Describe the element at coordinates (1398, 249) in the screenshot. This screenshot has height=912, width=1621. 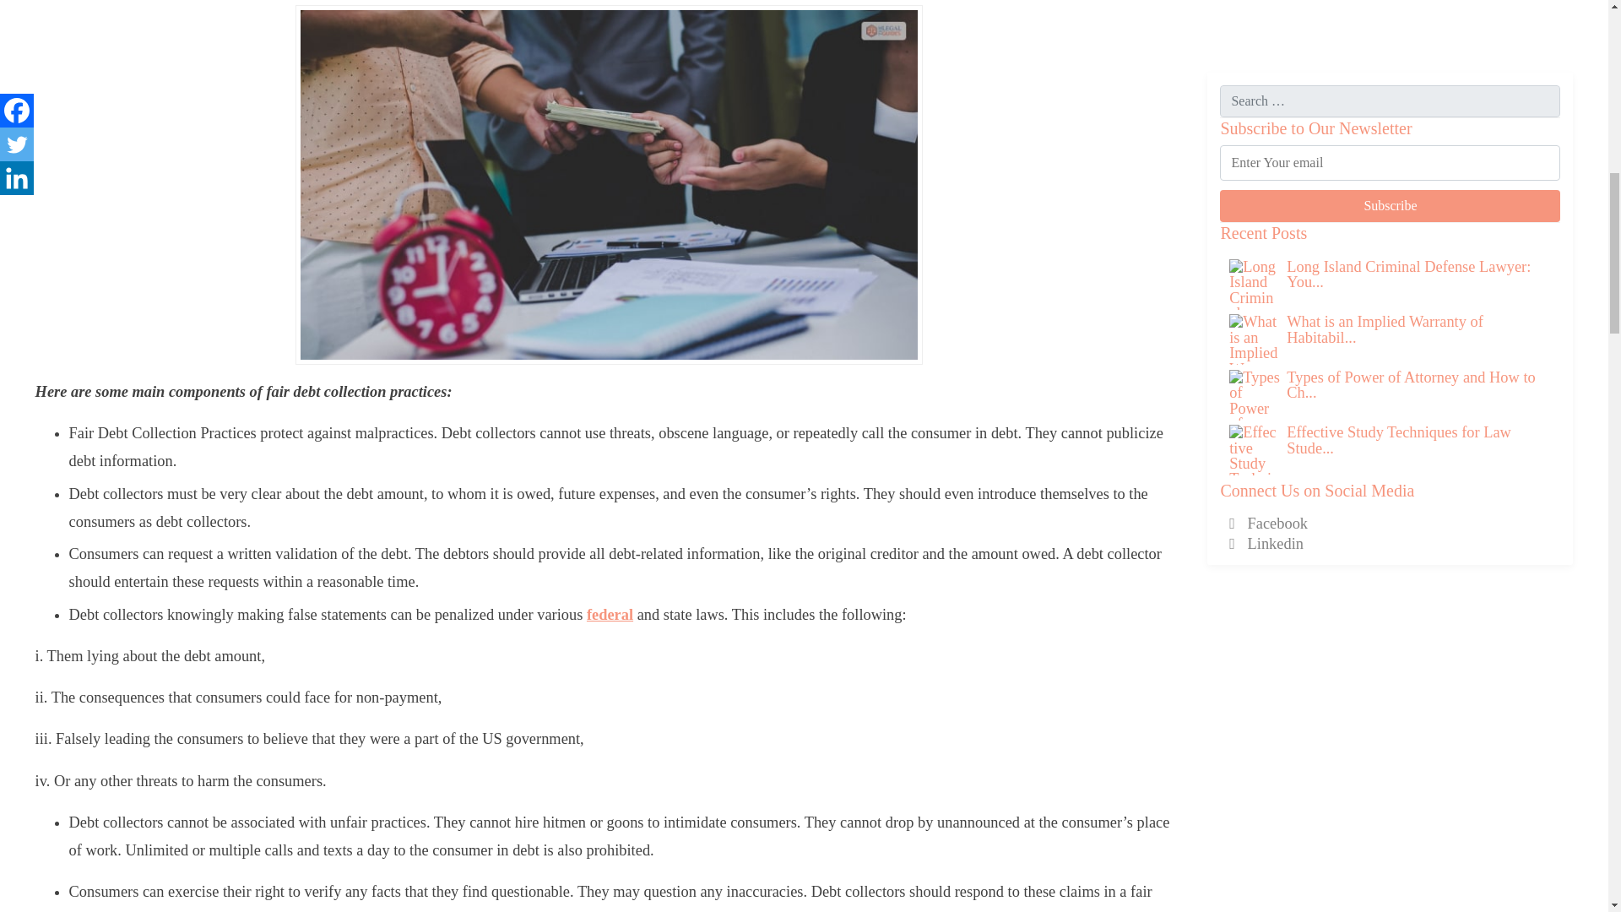
I see `Effective Study Techniques for Law Stude...` at that location.